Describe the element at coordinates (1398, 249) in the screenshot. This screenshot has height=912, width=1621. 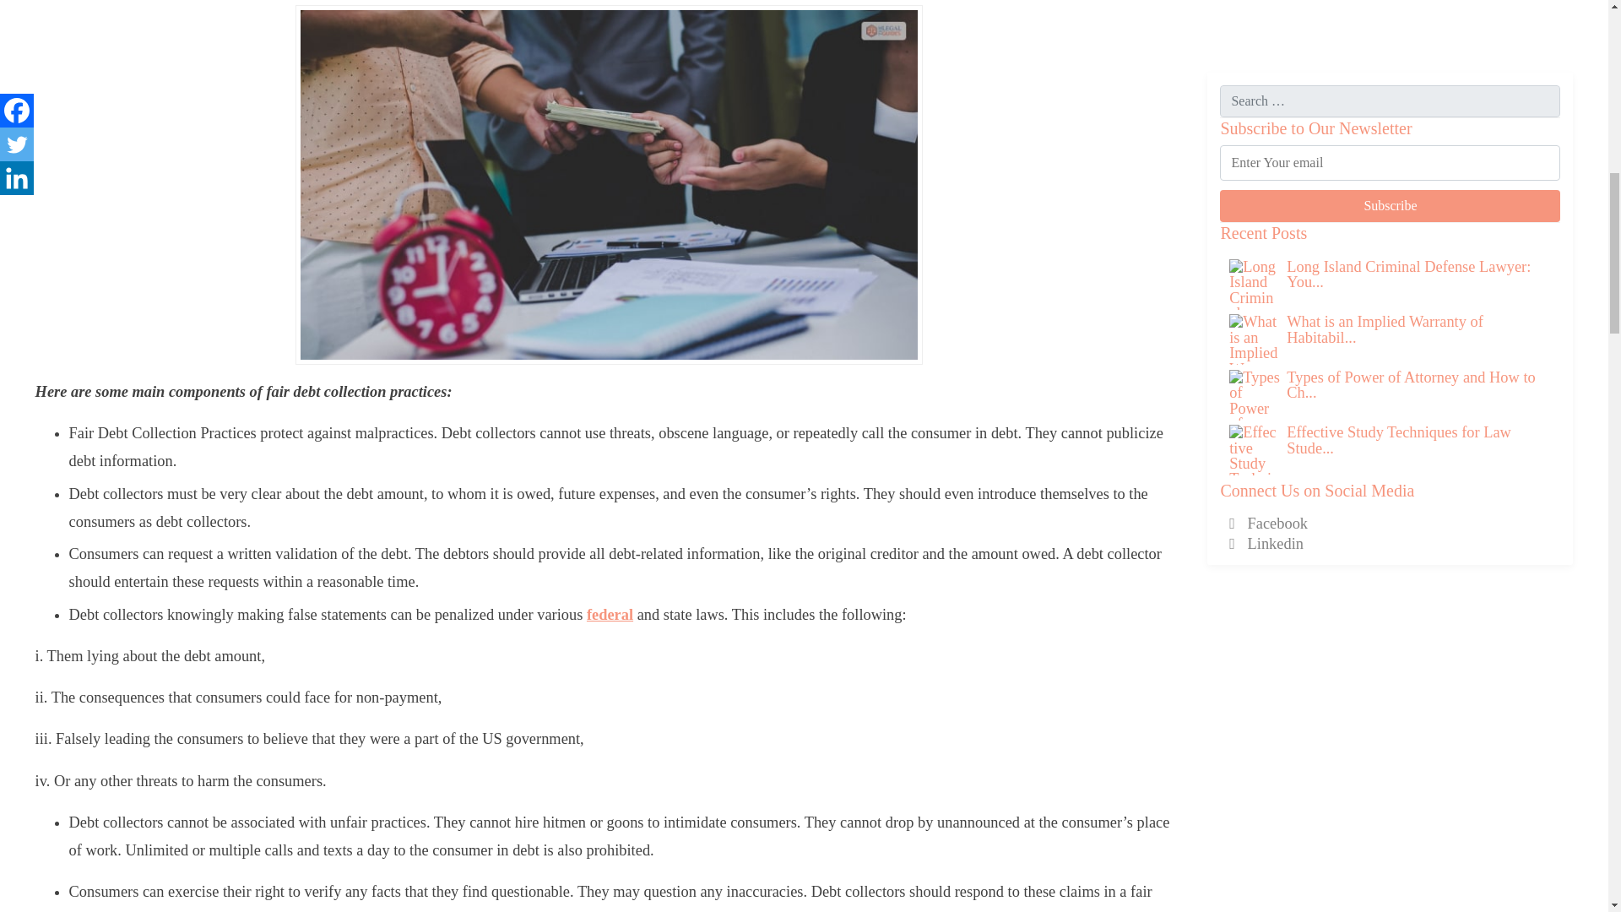
I see `Effective Study Techniques for Law Stude...` at that location.